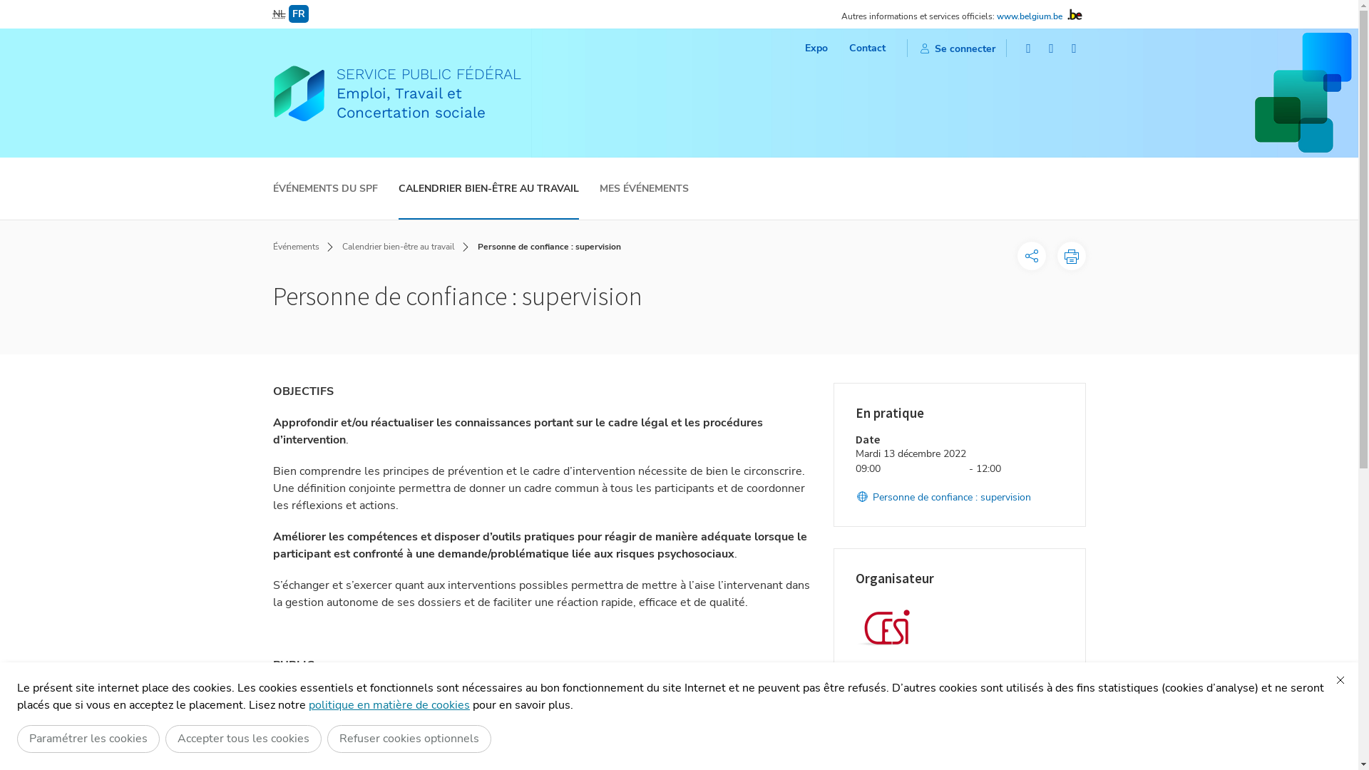 The image size is (1369, 770). Describe the element at coordinates (1340, 680) in the screenshot. I see `Fermer` at that location.